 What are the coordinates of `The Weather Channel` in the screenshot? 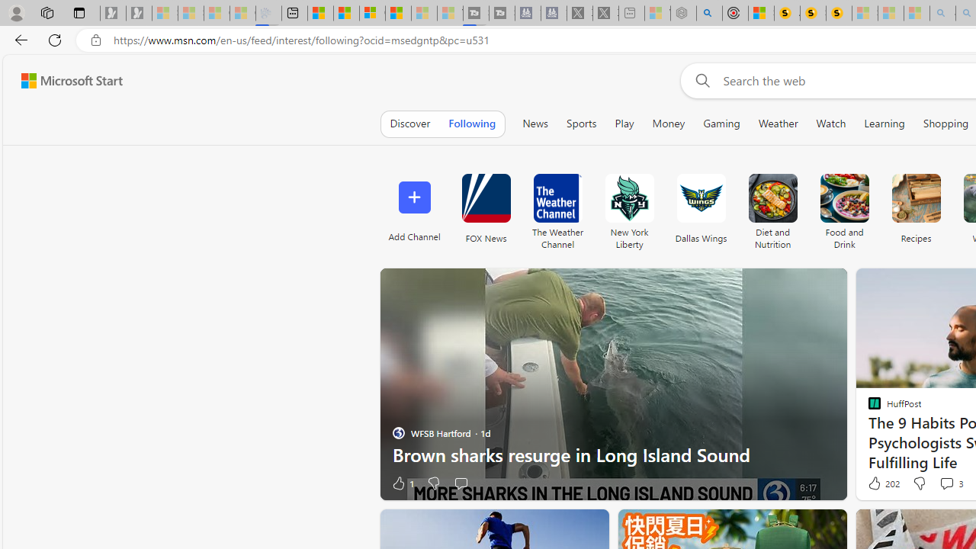 It's located at (557, 207).